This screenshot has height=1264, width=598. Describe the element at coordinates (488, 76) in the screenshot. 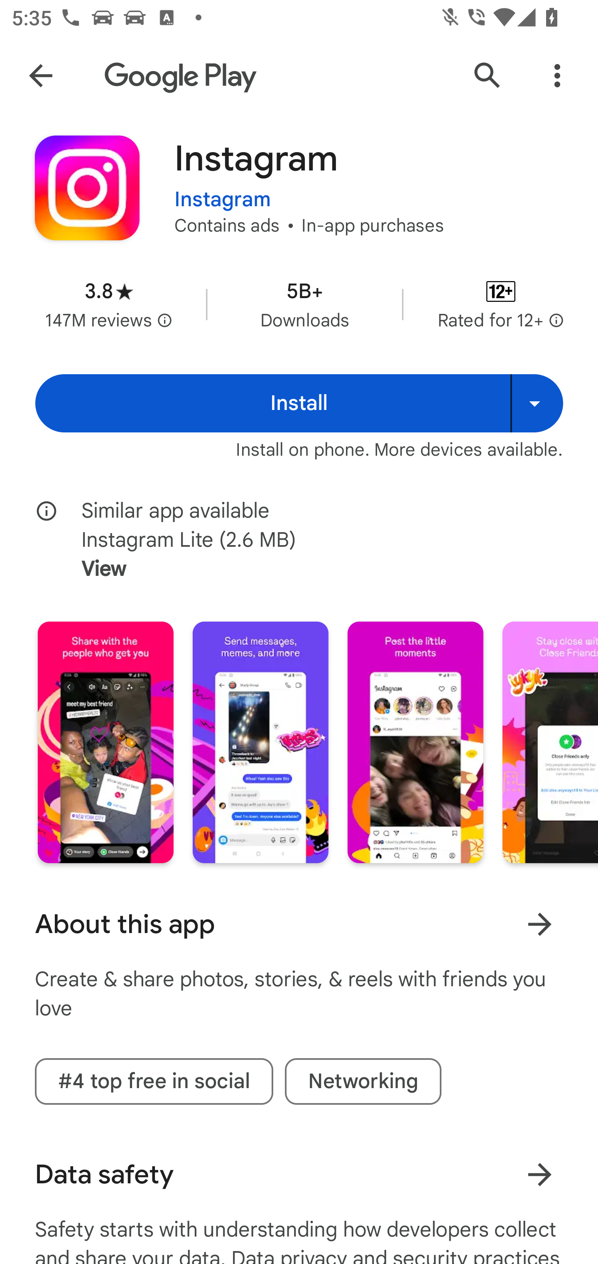

I see `Search Google Play` at that location.